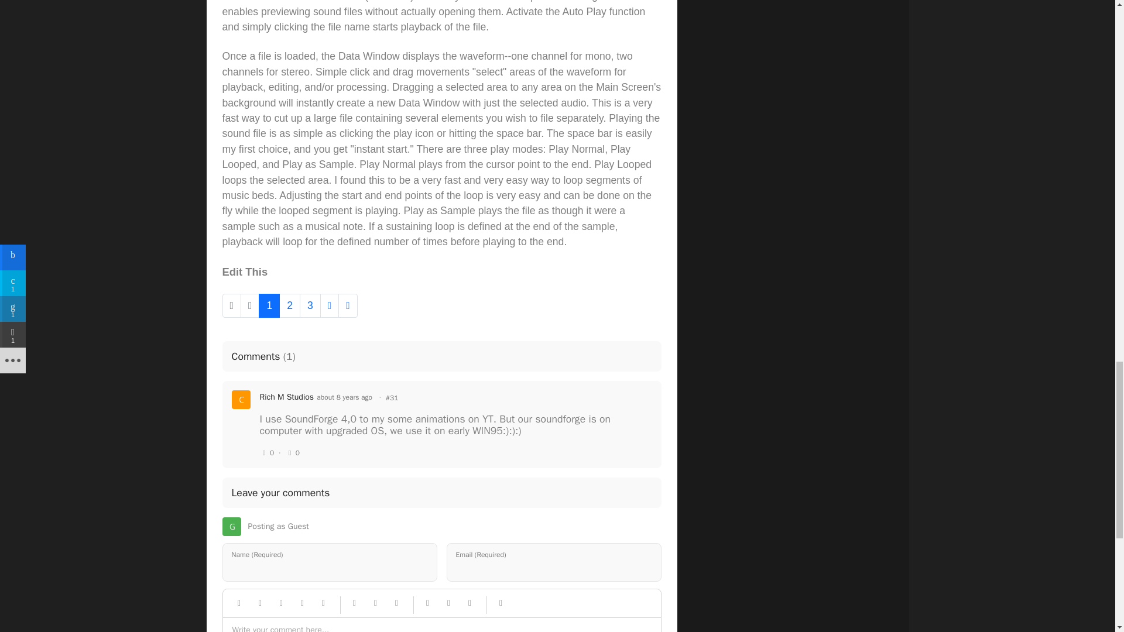 This screenshot has height=632, width=1124. What do you see at coordinates (239, 603) in the screenshot?
I see `Bold` at bounding box center [239, 603].